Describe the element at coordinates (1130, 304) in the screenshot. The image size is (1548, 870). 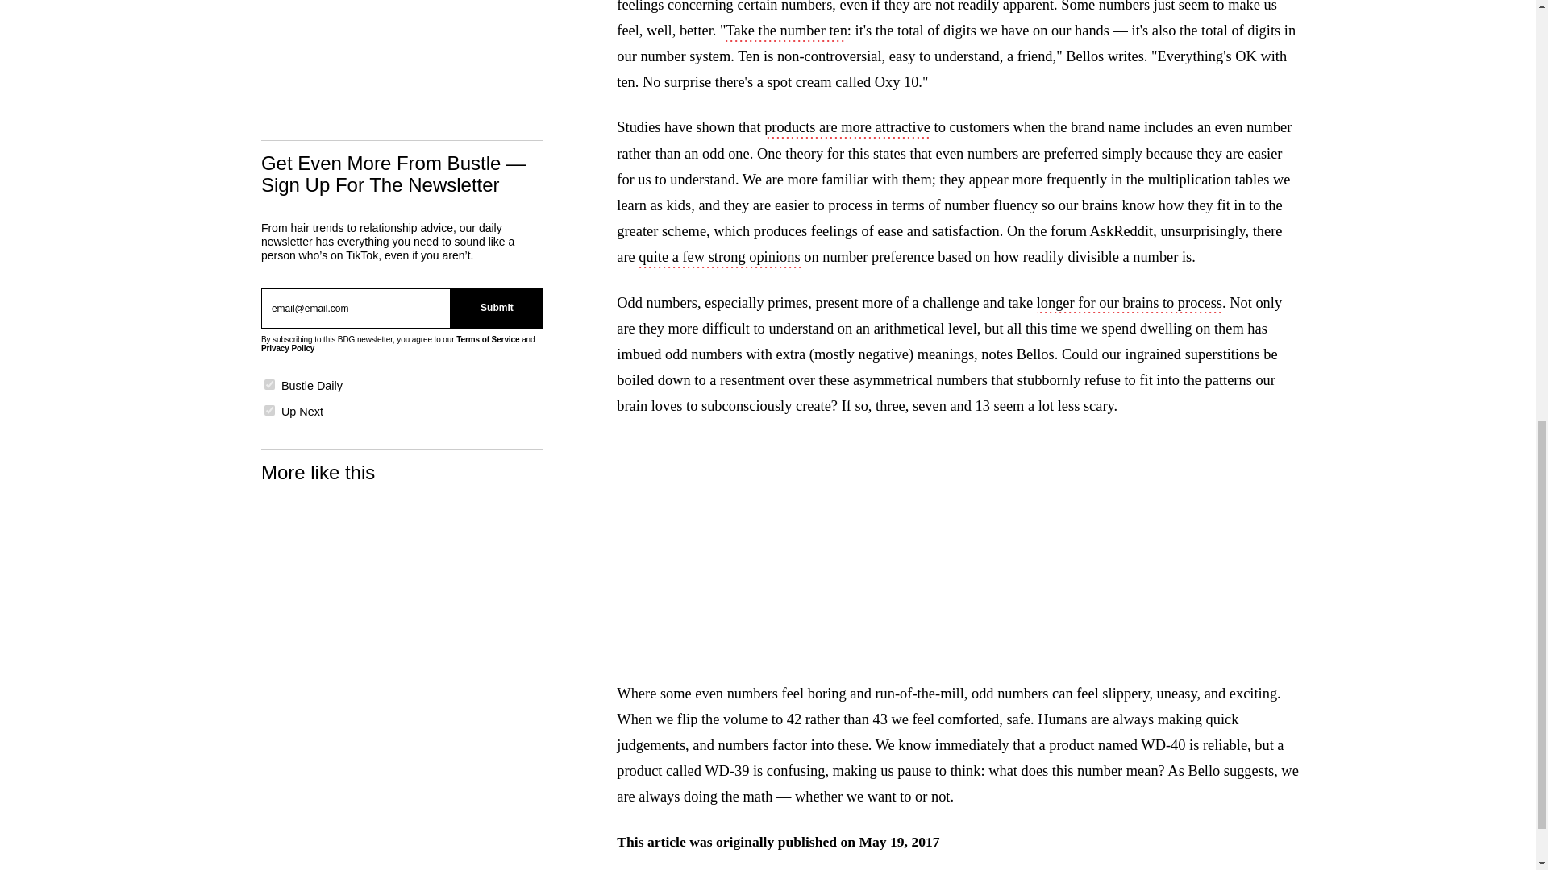
I see `longer for our brains to process` at that location.